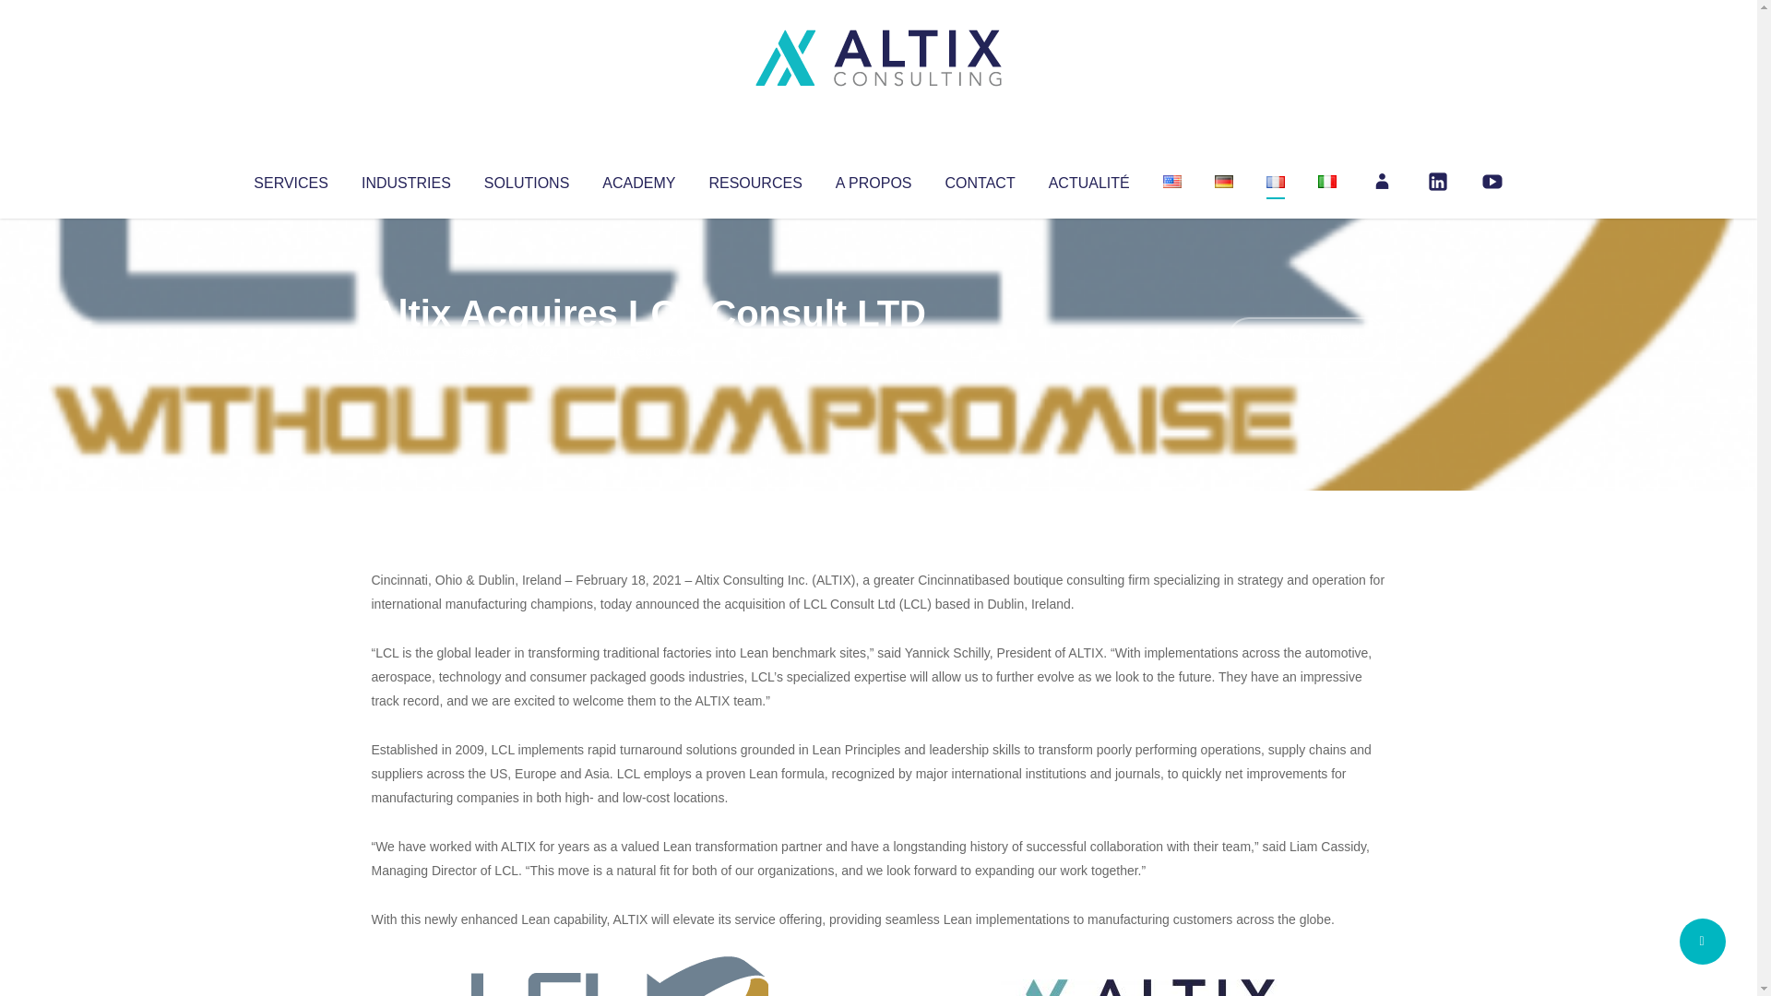  Describe the element at coordinates (406, 179) in the screenshot. I see `INDUSTRIES` at that location.